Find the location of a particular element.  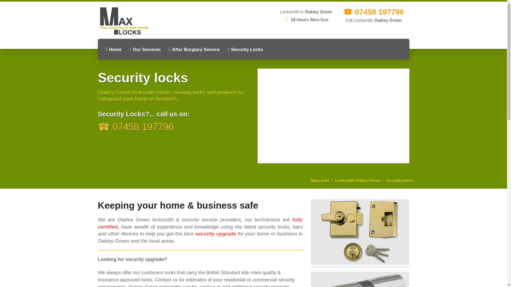

After burglary repairs in Oakley Green is located at coordinates (194, 49).